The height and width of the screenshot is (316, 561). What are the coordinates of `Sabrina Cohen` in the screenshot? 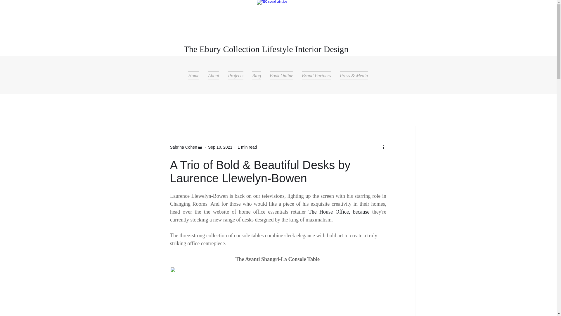 It's located at (183, 147).